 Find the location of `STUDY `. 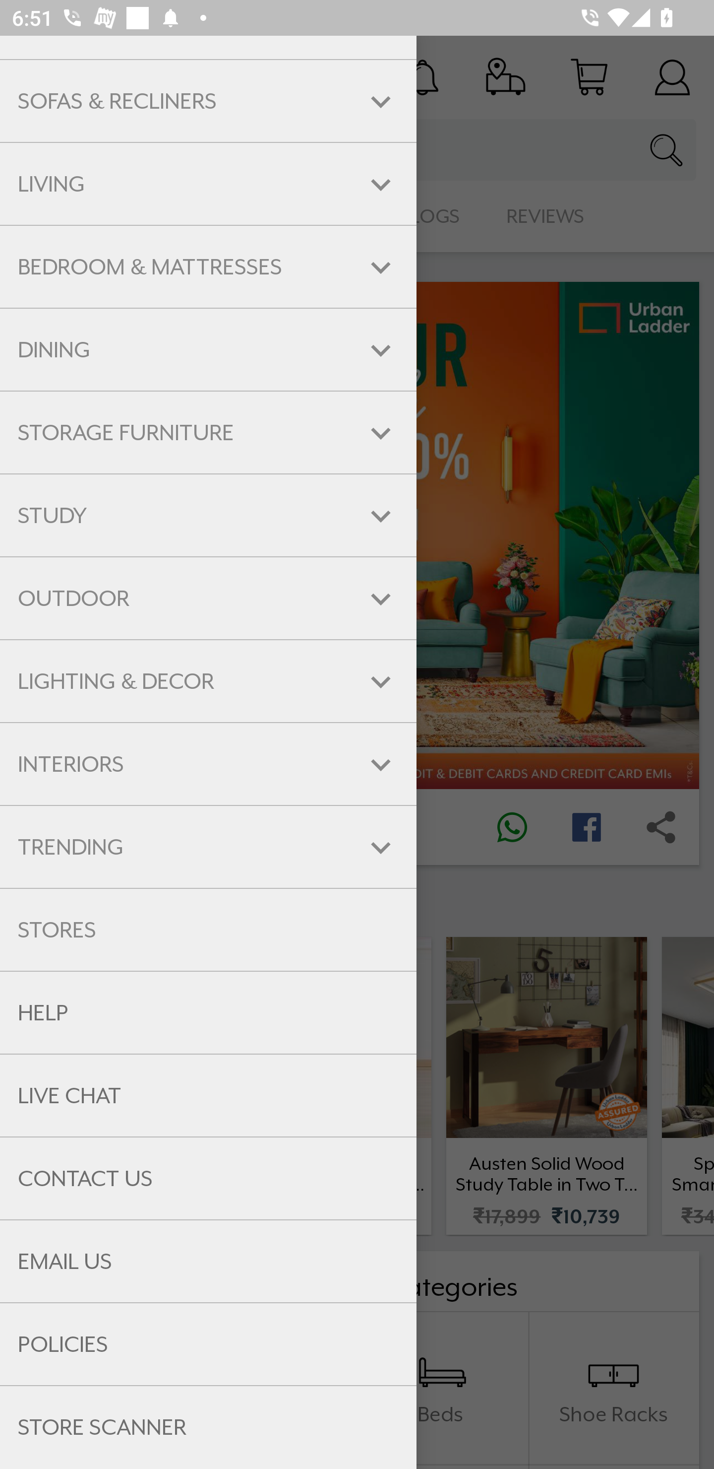

STUDY  is located at coordinates (208, 515).